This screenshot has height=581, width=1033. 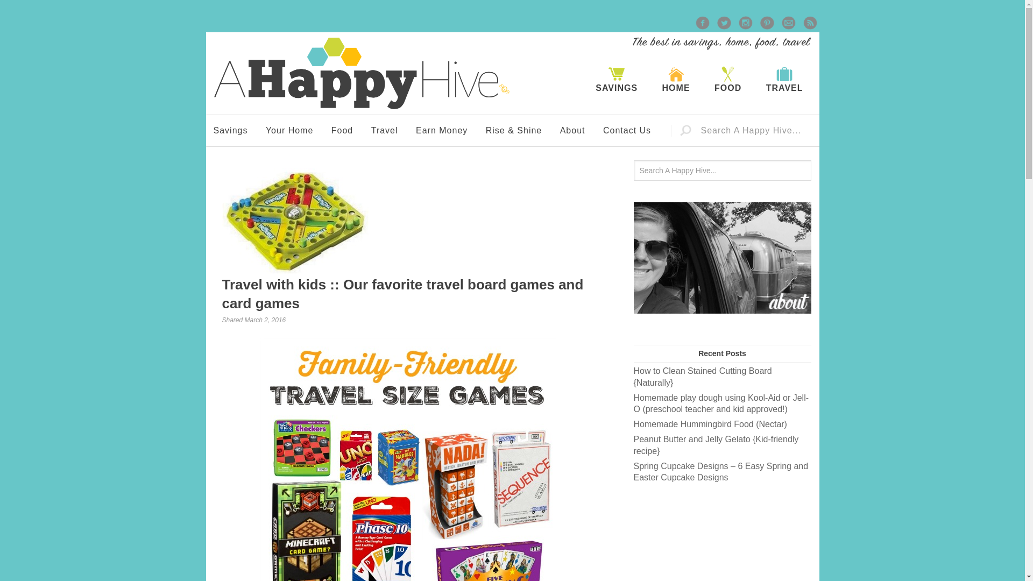 What do you see at coordinates (362, 73) in the screenshot?
I see `A HAPPY HIVE` at bounding box center [362, 73].